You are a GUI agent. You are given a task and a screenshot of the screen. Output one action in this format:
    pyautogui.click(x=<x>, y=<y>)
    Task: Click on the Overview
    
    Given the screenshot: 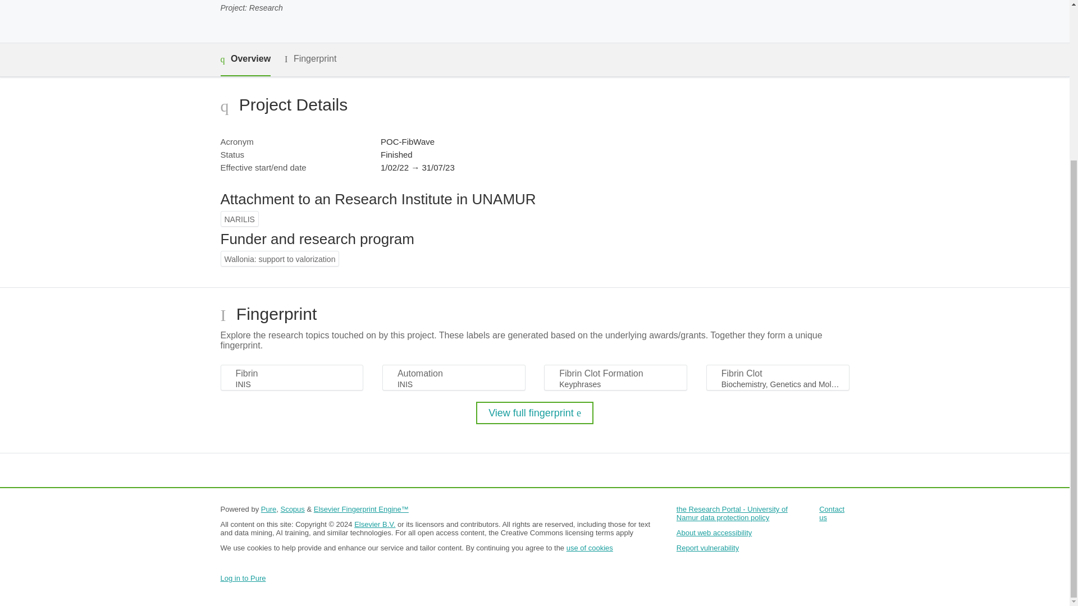 What is the action you would take?
    pyautogui.click(x=245, y=59)
    